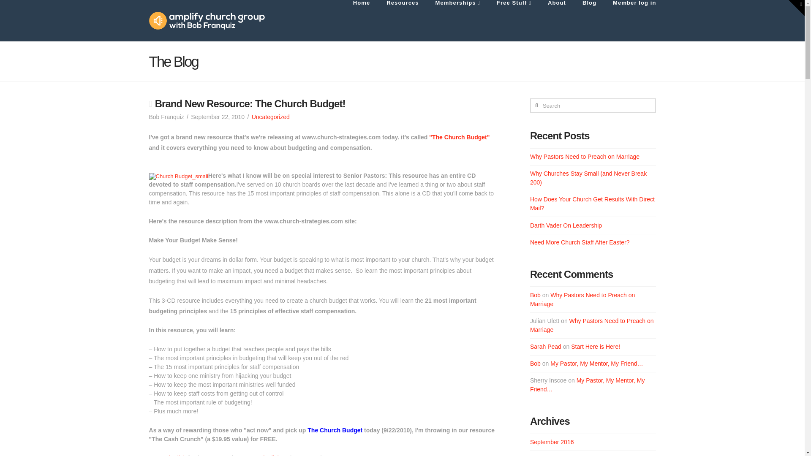 This screenshot has width=811, height=456. Describe the element at coordinates (546, 347) in the screenshot. I see `Sarah Pead` at that location.